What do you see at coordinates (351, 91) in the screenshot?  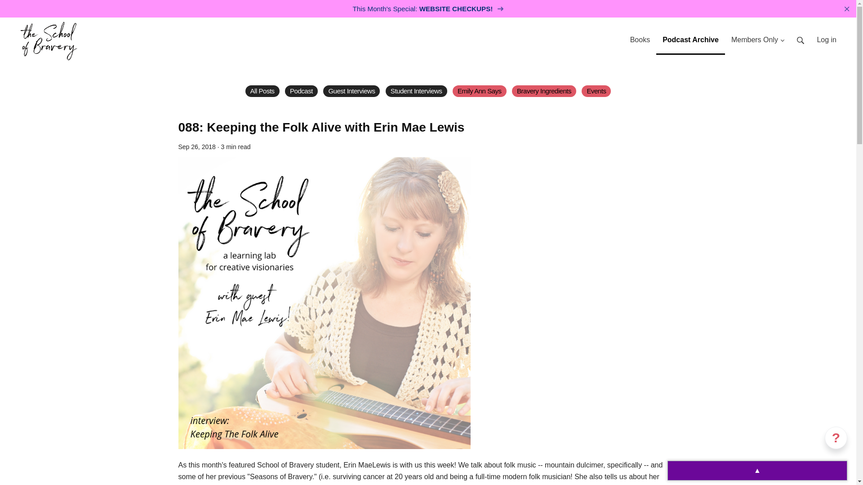 I see `Guest Interviews` at bounding box center [351, 91].